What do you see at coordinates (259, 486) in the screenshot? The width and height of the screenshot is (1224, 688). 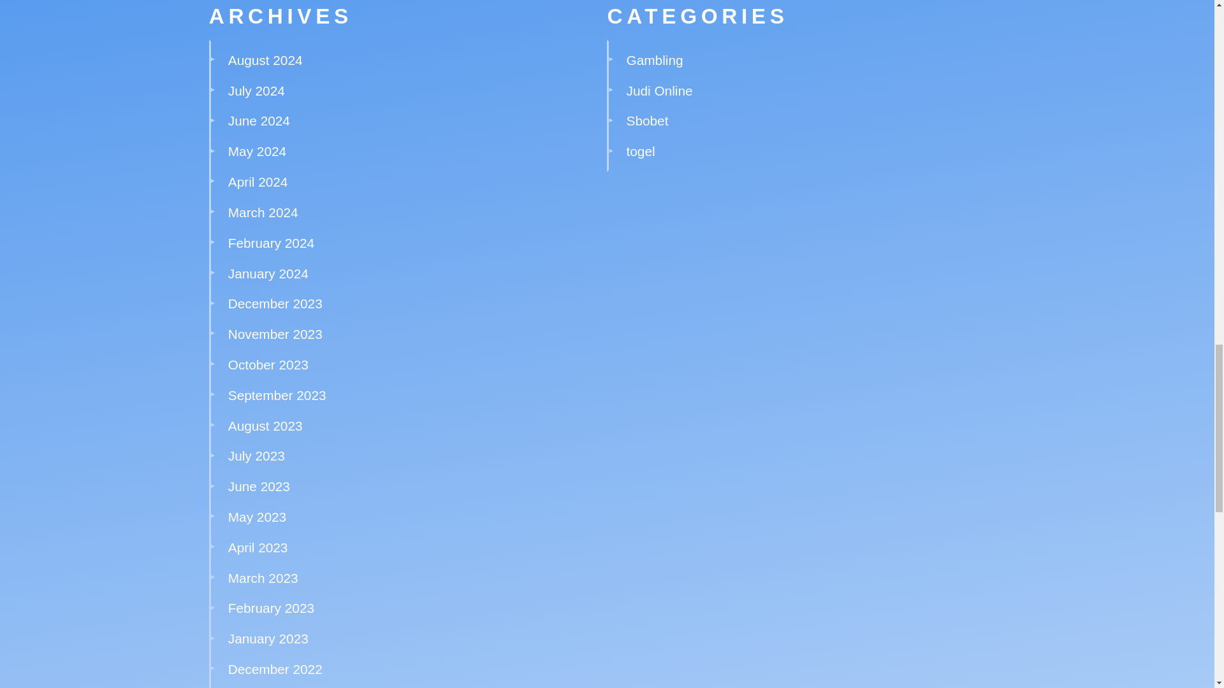 I see `June 2023` at bounding box center [259, 486].